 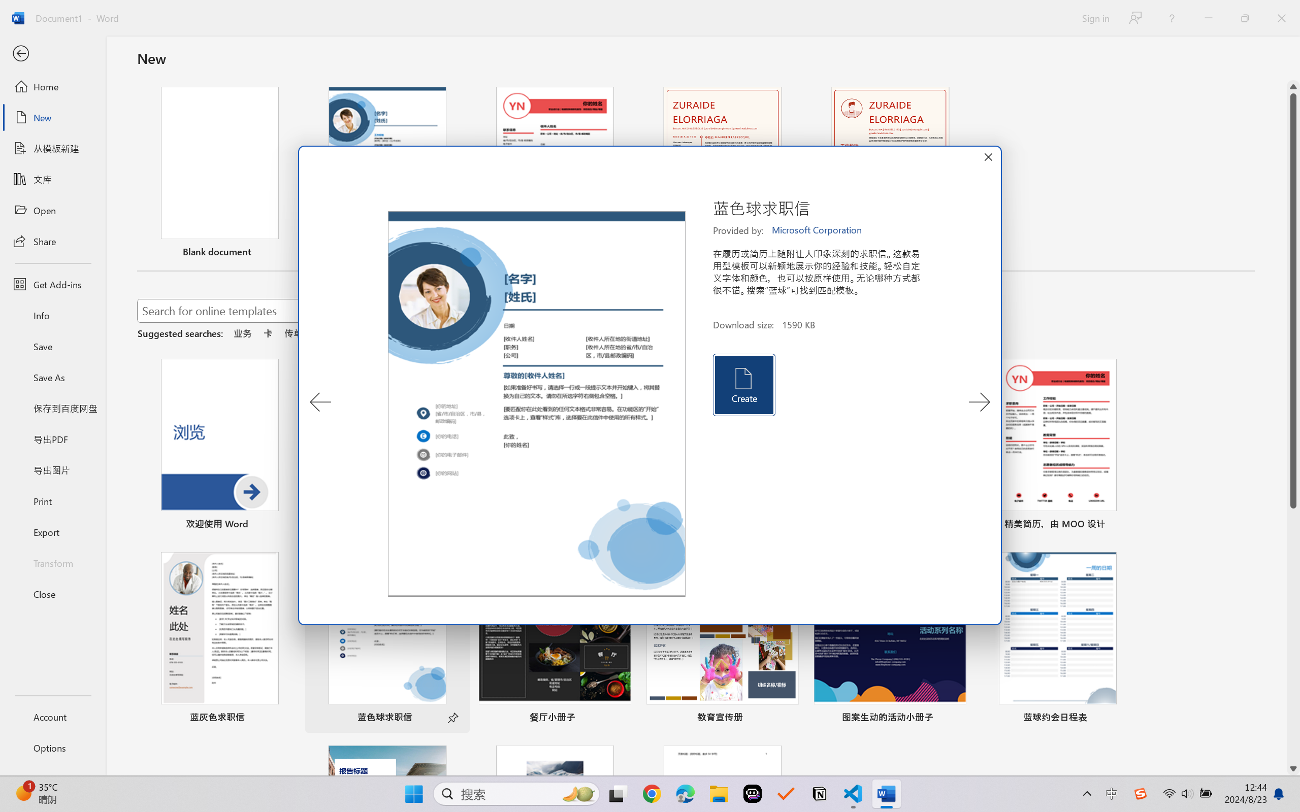 What do you see at coordinates (53, 378) in the screenshot?
I see `Save As` at bounding box center [53, 378].